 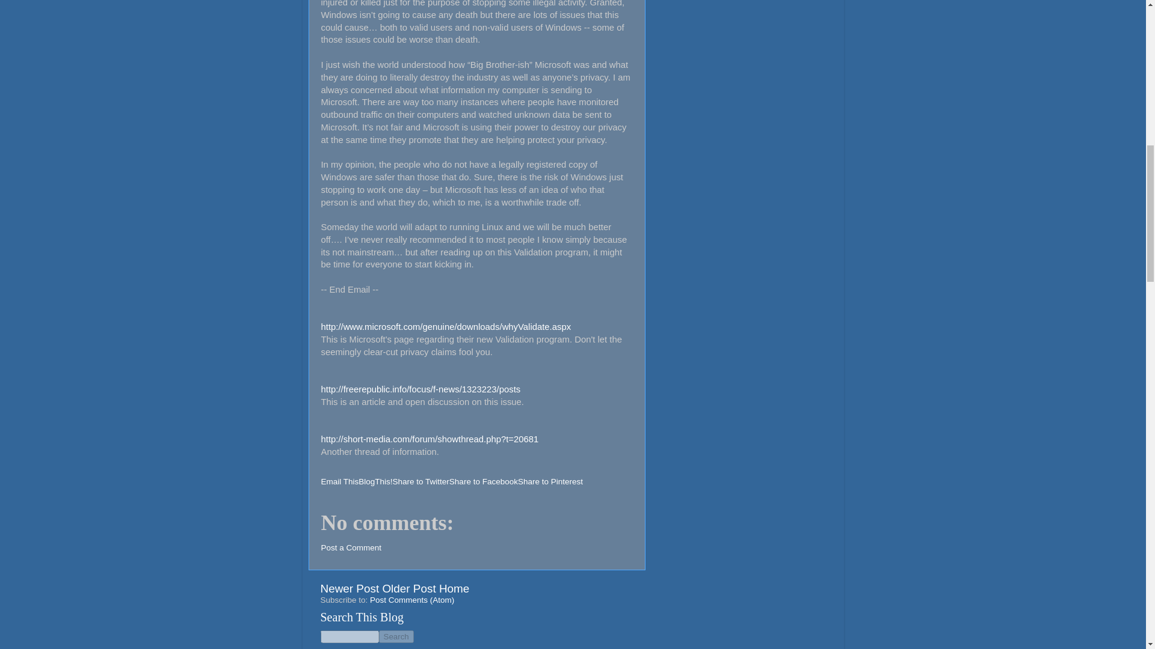 What do you see at coordinates (408, 588) in the screenshot?
I see `Older Post` at bounding box center [408, 588].